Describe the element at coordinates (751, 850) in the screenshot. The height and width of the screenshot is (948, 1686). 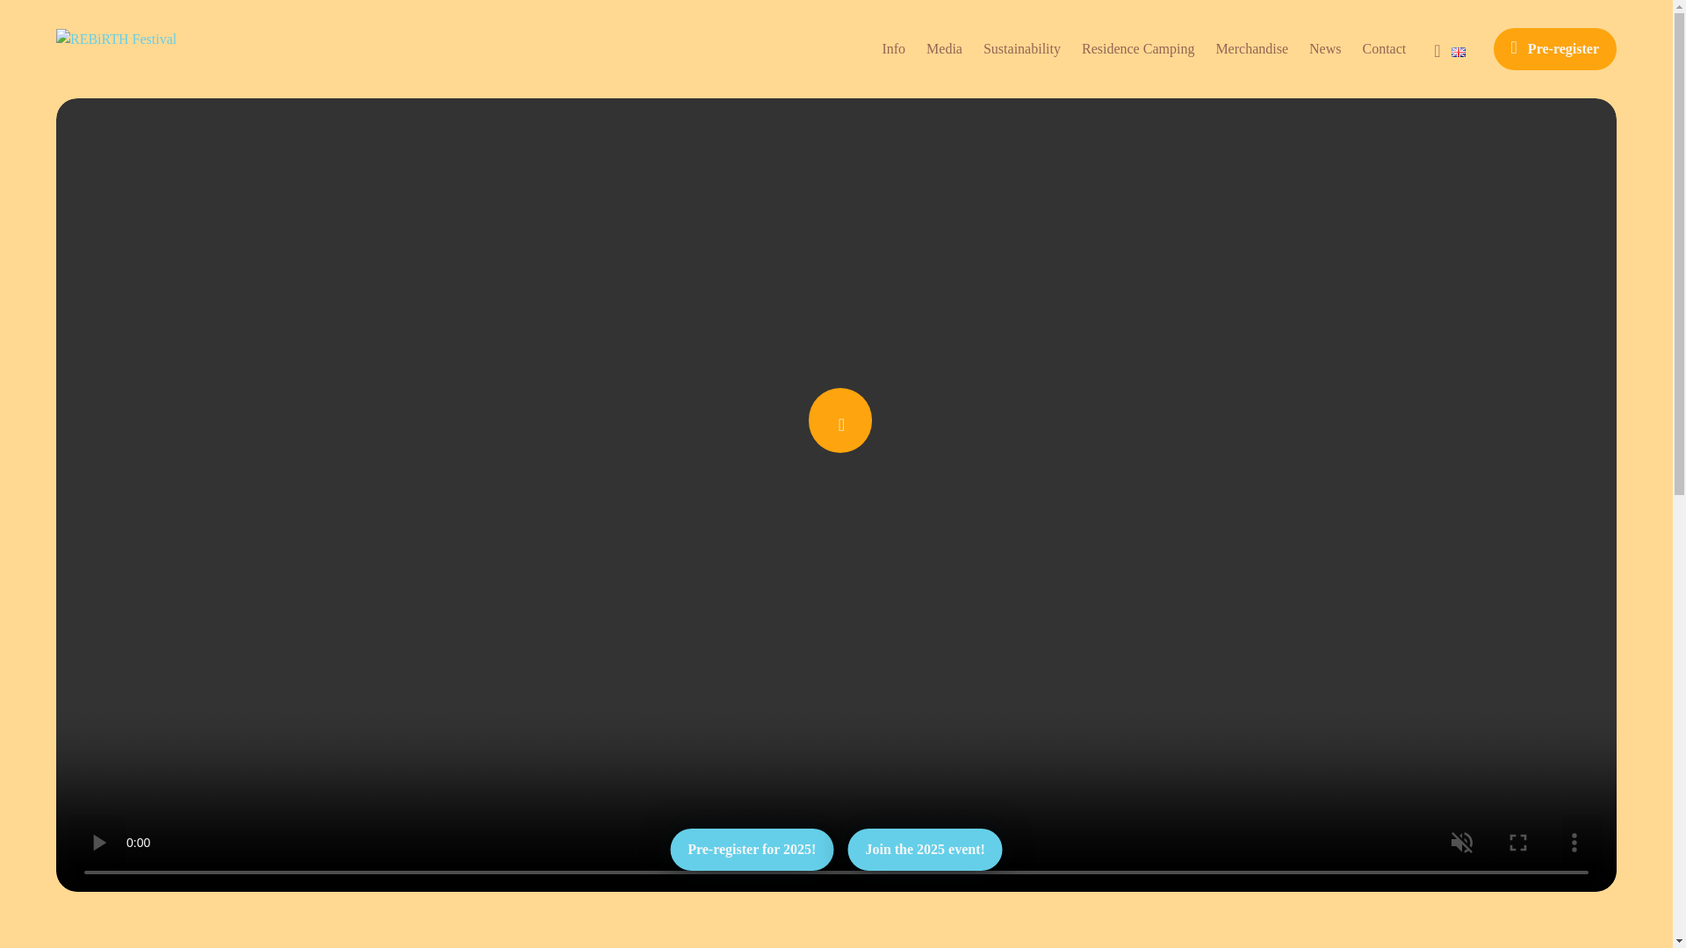
I see `Pre-register for 2025!` at that location.